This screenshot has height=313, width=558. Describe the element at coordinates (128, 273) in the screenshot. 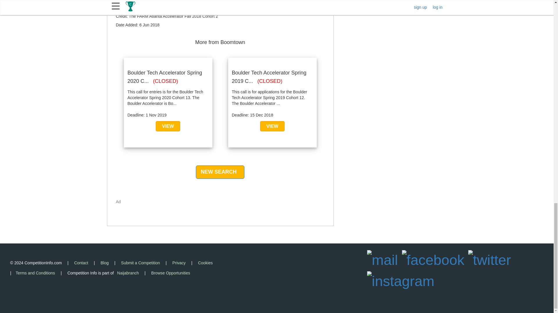

I see `Naijabranch` at that location.